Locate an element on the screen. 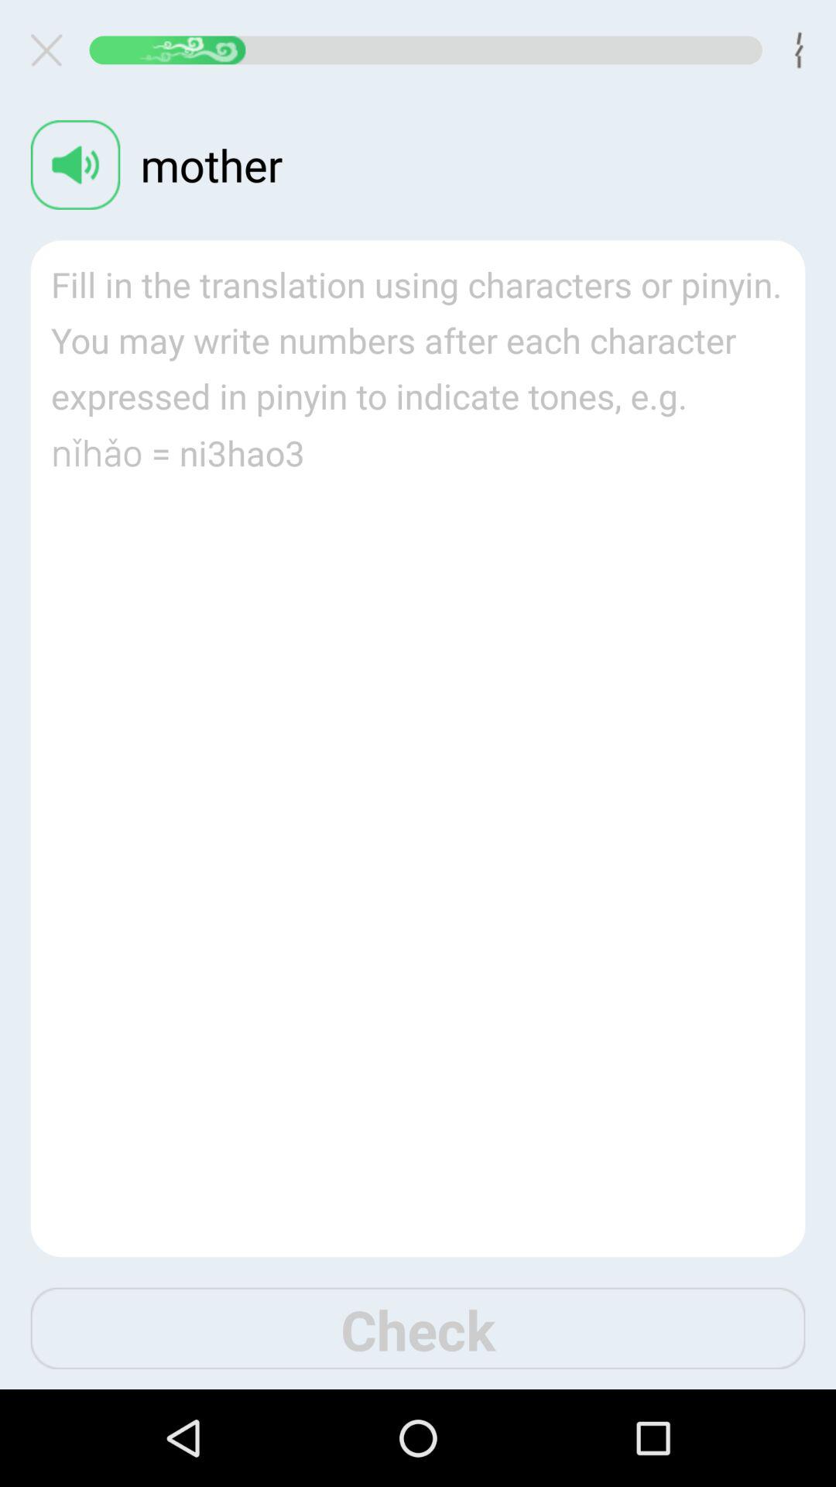 The height and width of the screenshot is (1487, 836). close button is located at coordinates (53, 50).